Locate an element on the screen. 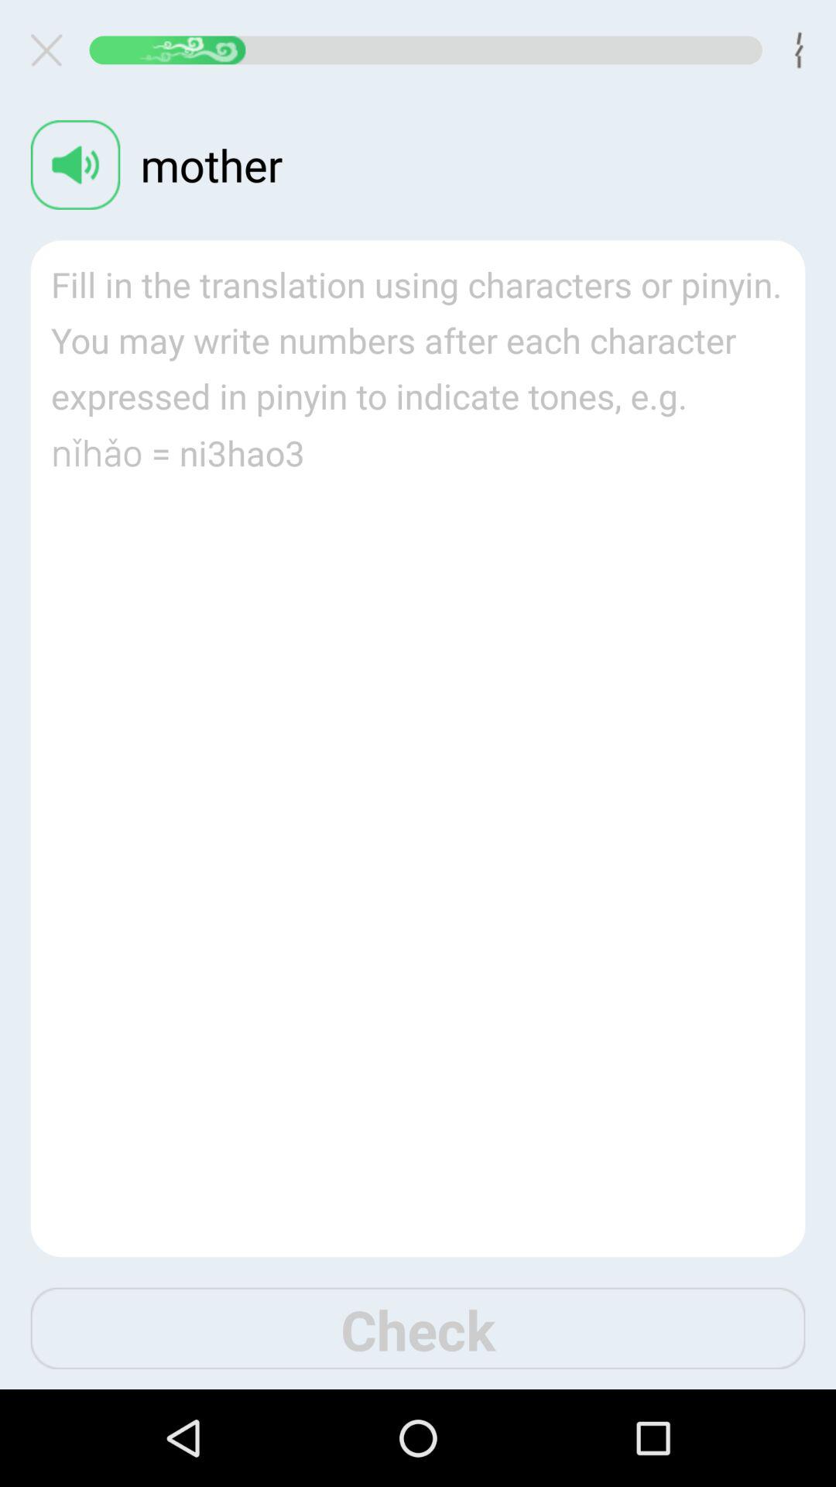 The height and width of the screenshot is (1487, 836). close button is located at coordinates (53, 50).